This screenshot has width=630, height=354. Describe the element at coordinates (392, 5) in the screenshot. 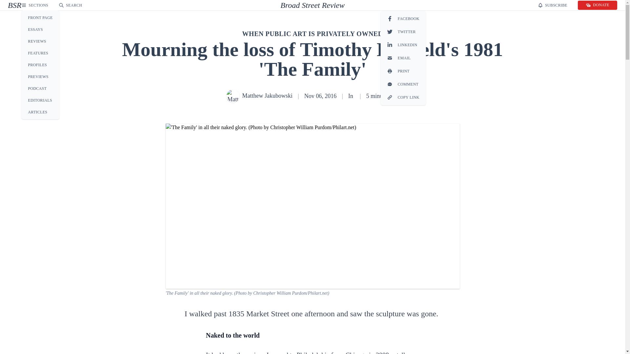

I see `SHARE` at that location.